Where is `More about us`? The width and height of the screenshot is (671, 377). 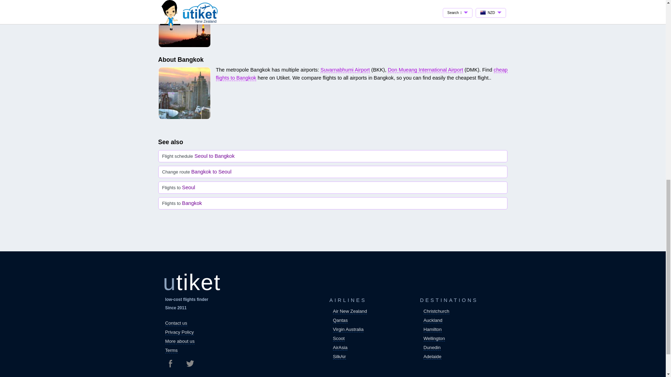
More about us is located at coordinates (180, 341).